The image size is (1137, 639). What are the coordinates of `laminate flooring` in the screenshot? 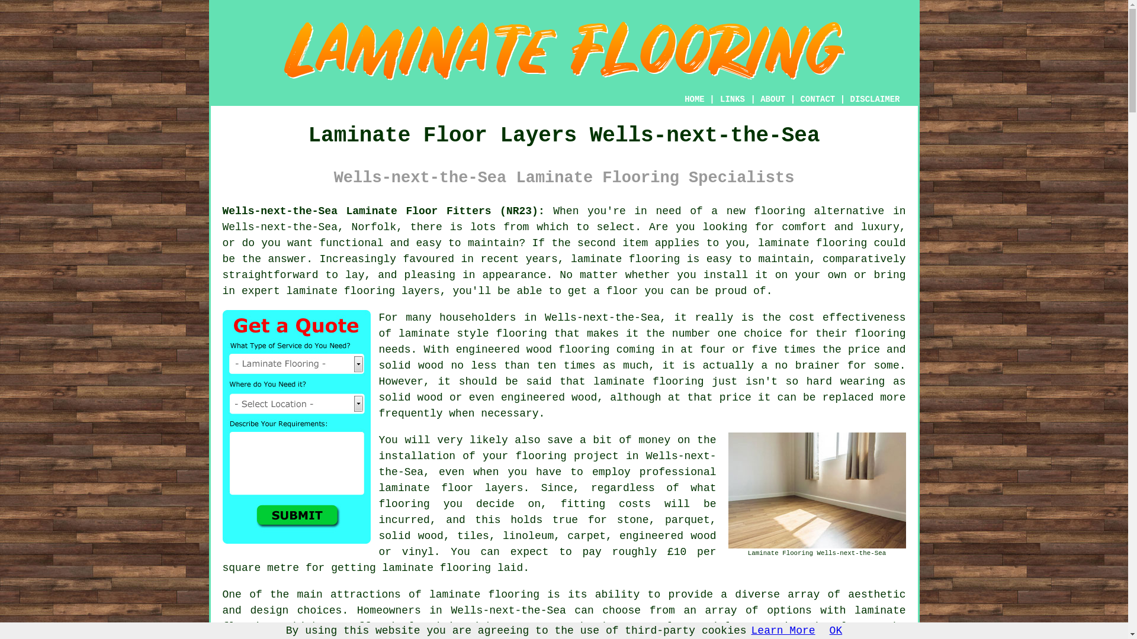 It's located at (812, 243).